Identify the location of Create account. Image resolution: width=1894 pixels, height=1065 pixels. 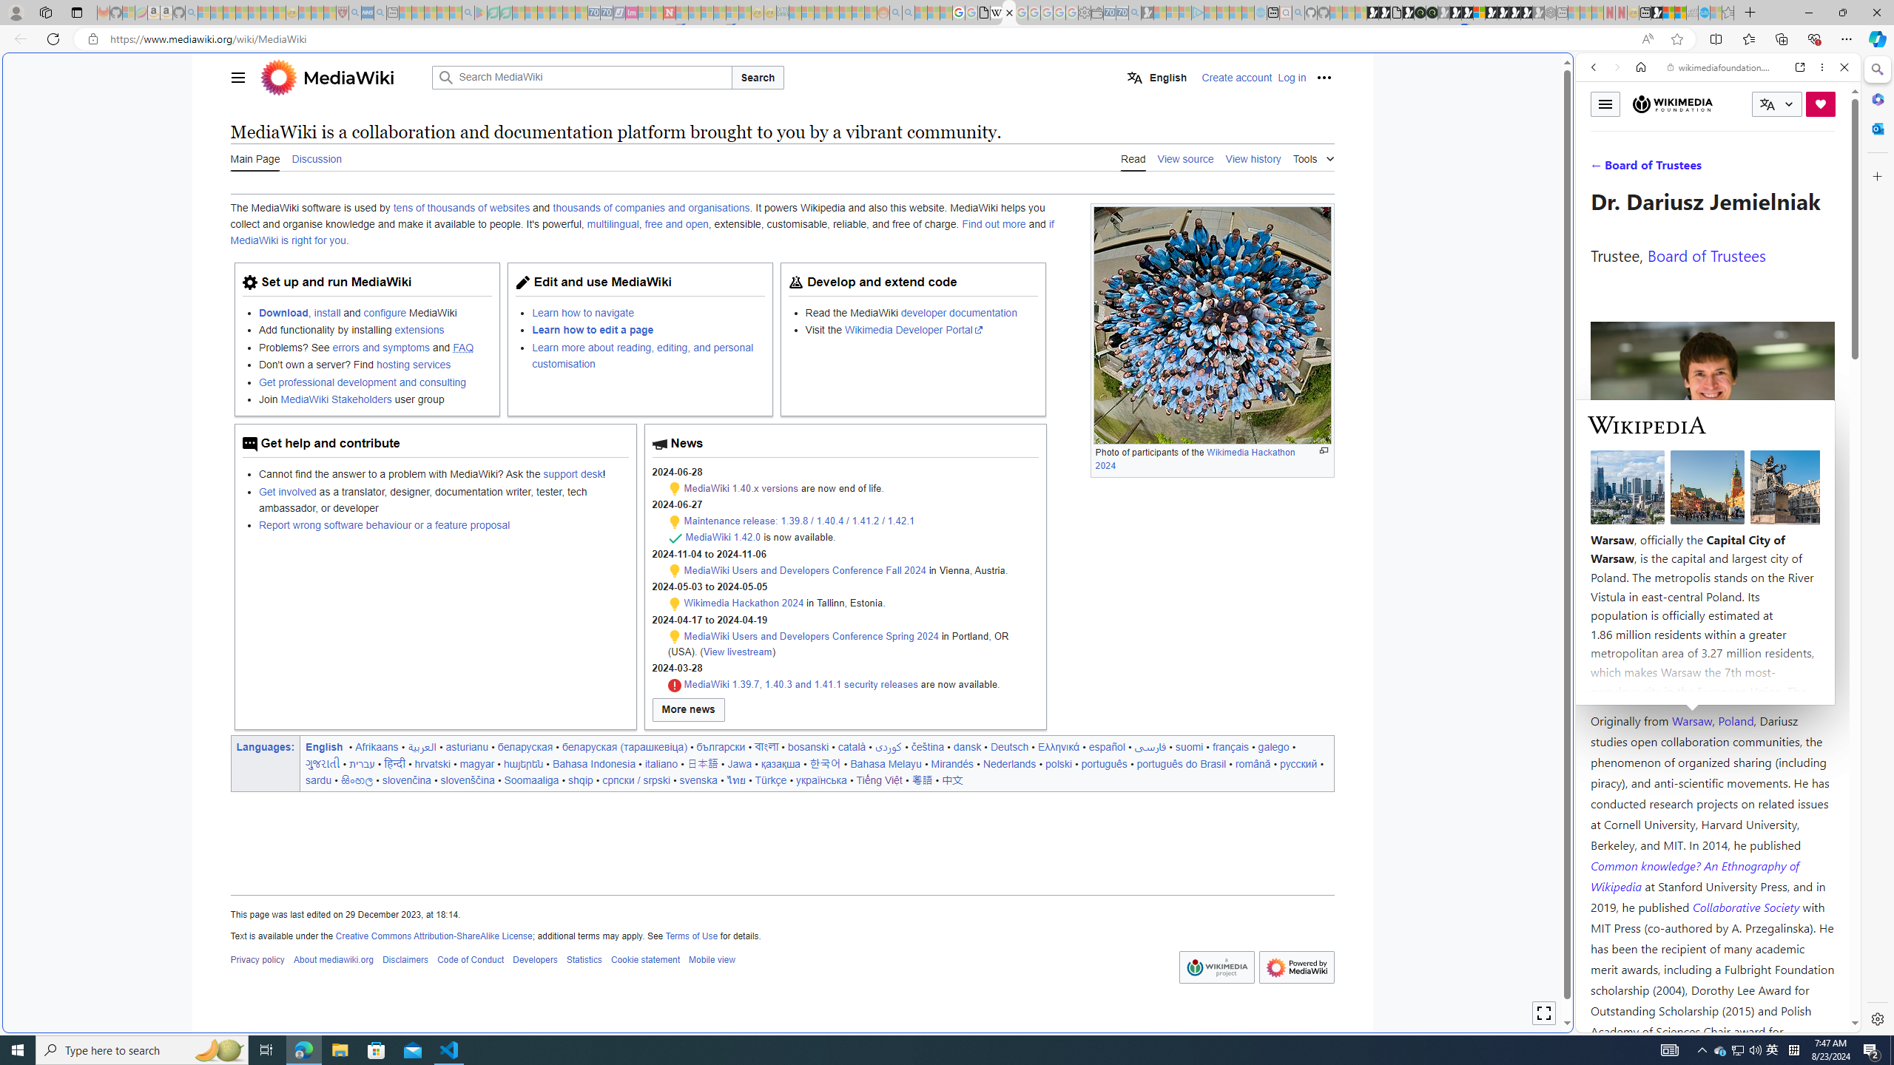
(1237, 77).